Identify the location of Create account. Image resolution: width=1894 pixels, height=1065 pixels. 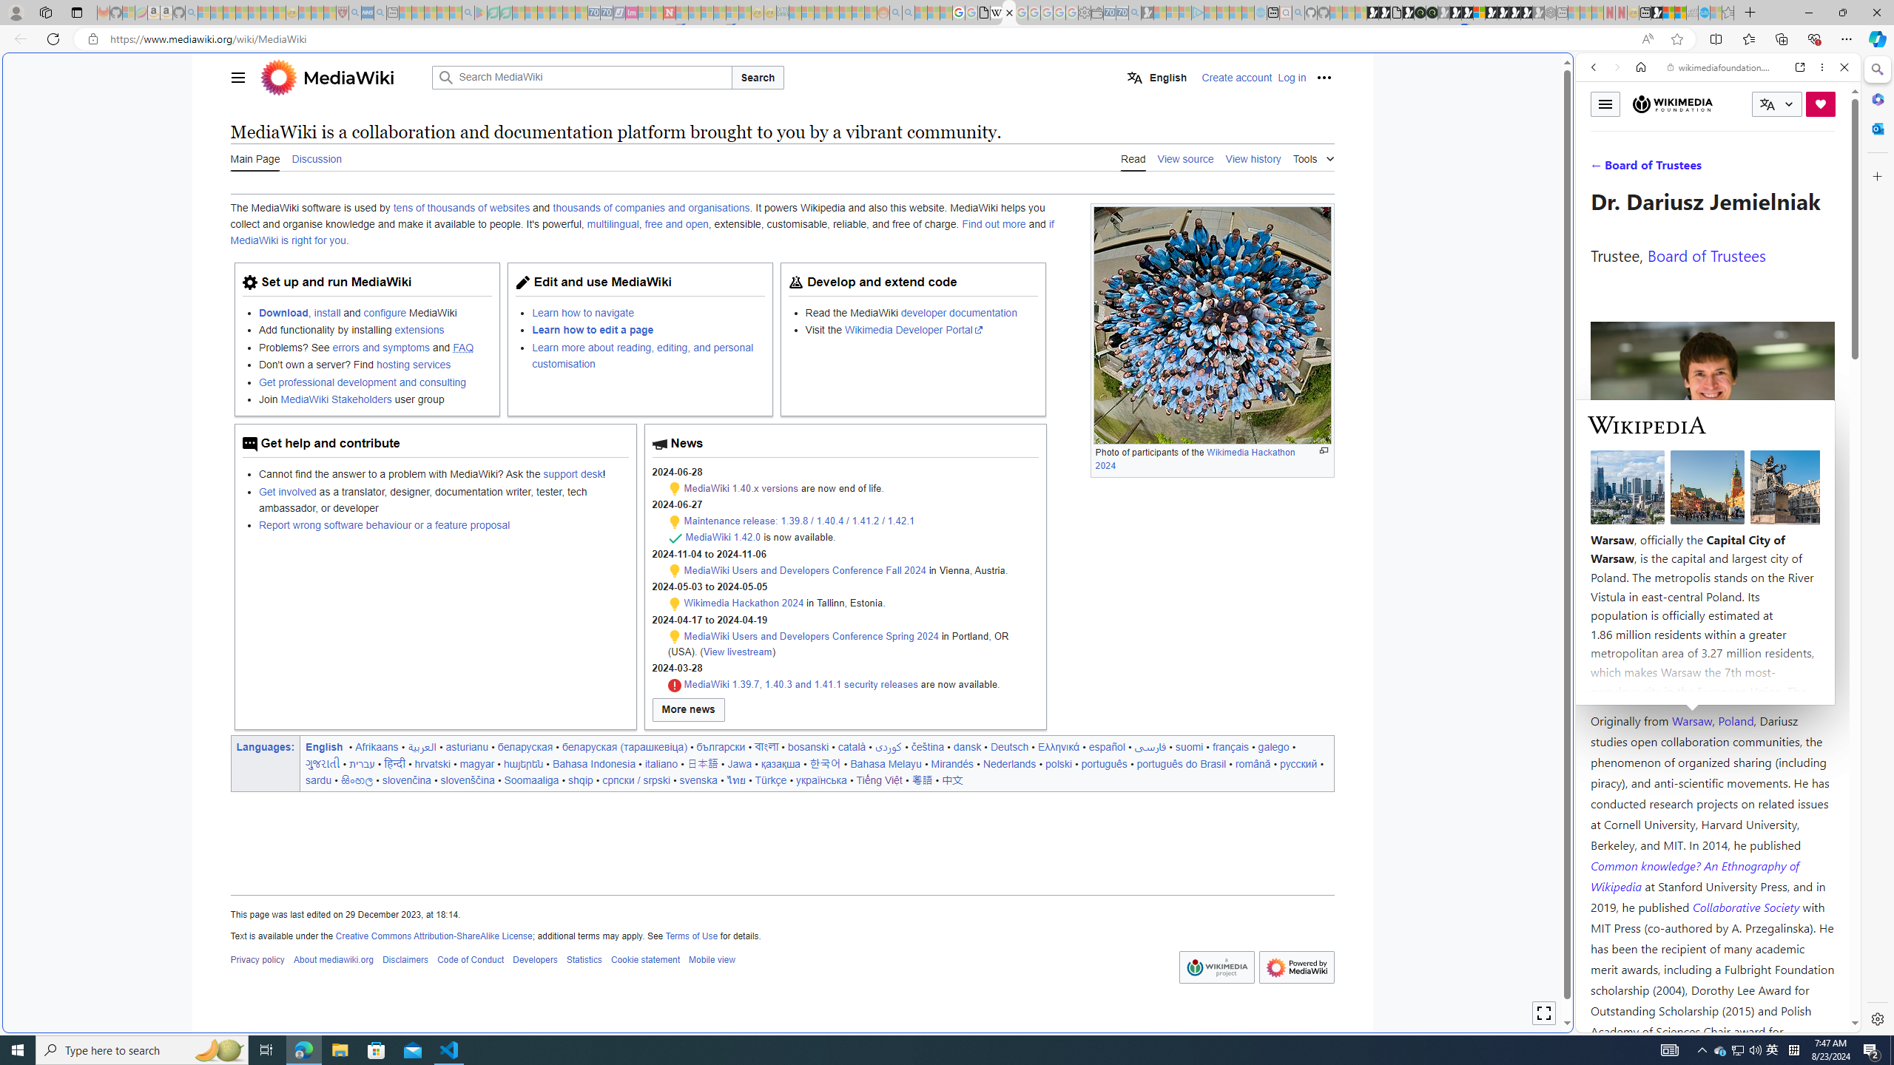
(1237, 77).